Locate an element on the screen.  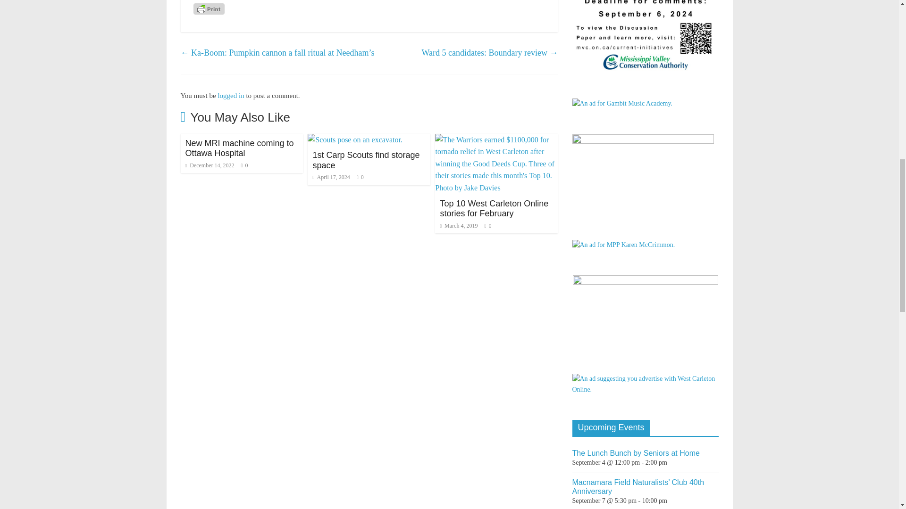
1st Carp Scouts find storage space is located at coordinates (355, 140).